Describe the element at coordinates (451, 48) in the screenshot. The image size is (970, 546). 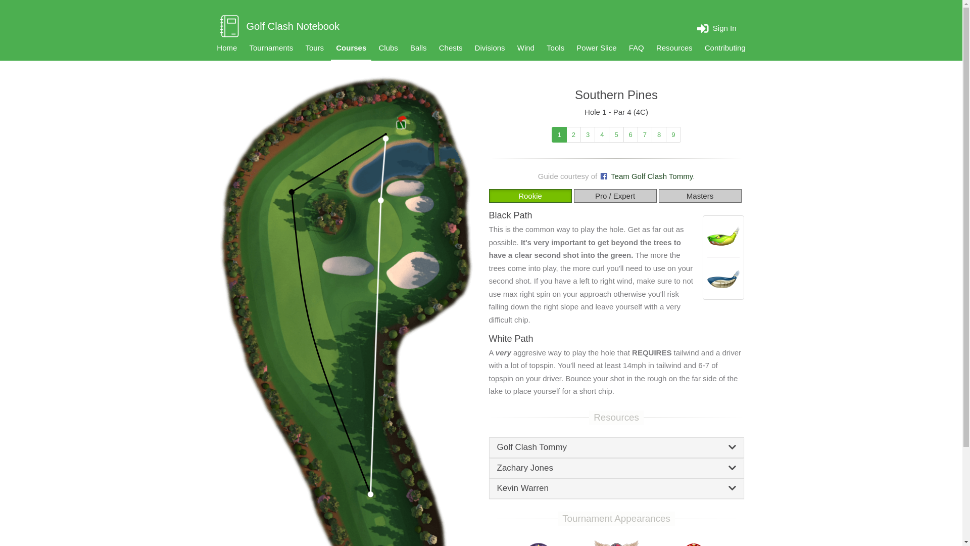
I see `Chests` at that location.